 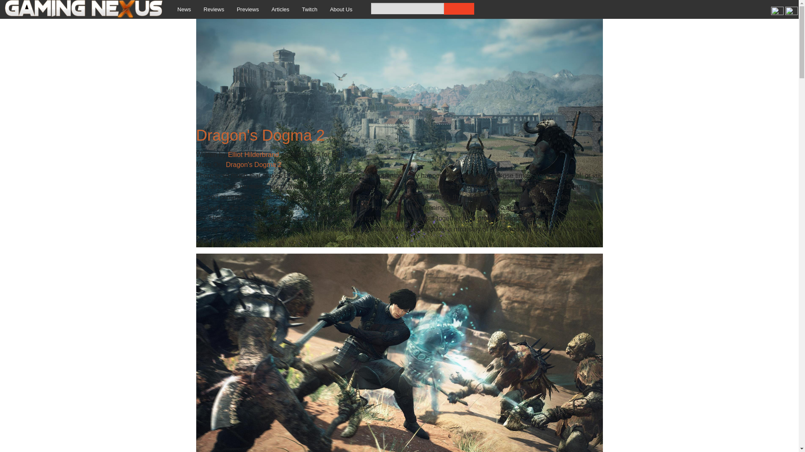 What do you see at coordinates (248, 9) in the screenshot?
I see `Previews` at bounding box center [248, 9].